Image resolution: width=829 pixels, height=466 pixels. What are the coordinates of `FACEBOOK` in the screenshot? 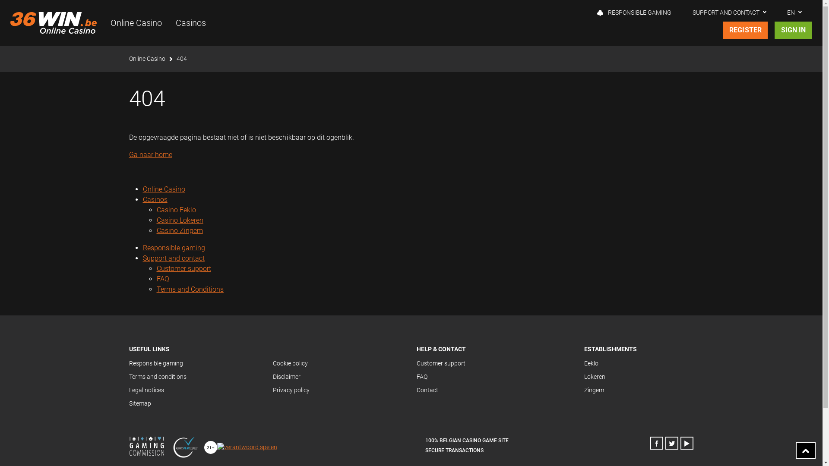 It's located at (657, 443).